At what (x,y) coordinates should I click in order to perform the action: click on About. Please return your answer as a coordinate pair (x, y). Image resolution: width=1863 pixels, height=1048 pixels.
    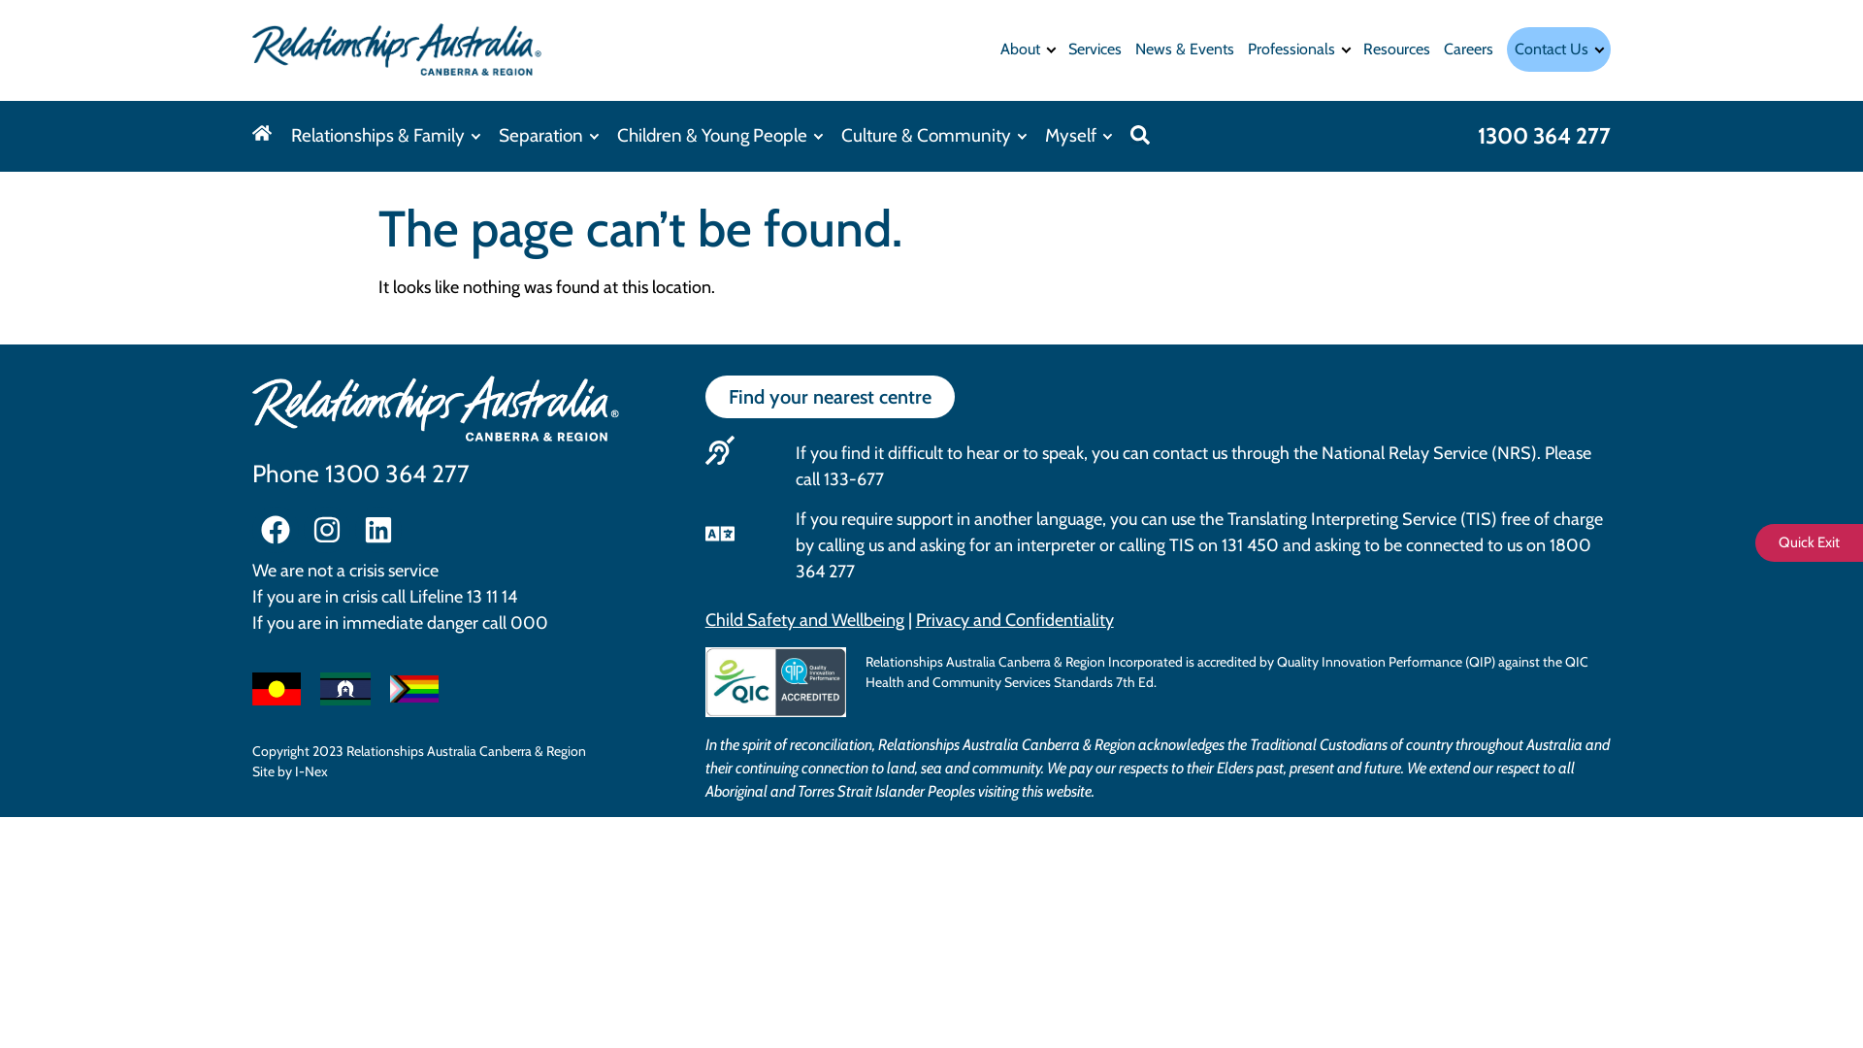
    Looking at the image, I should click on (1028, 49).